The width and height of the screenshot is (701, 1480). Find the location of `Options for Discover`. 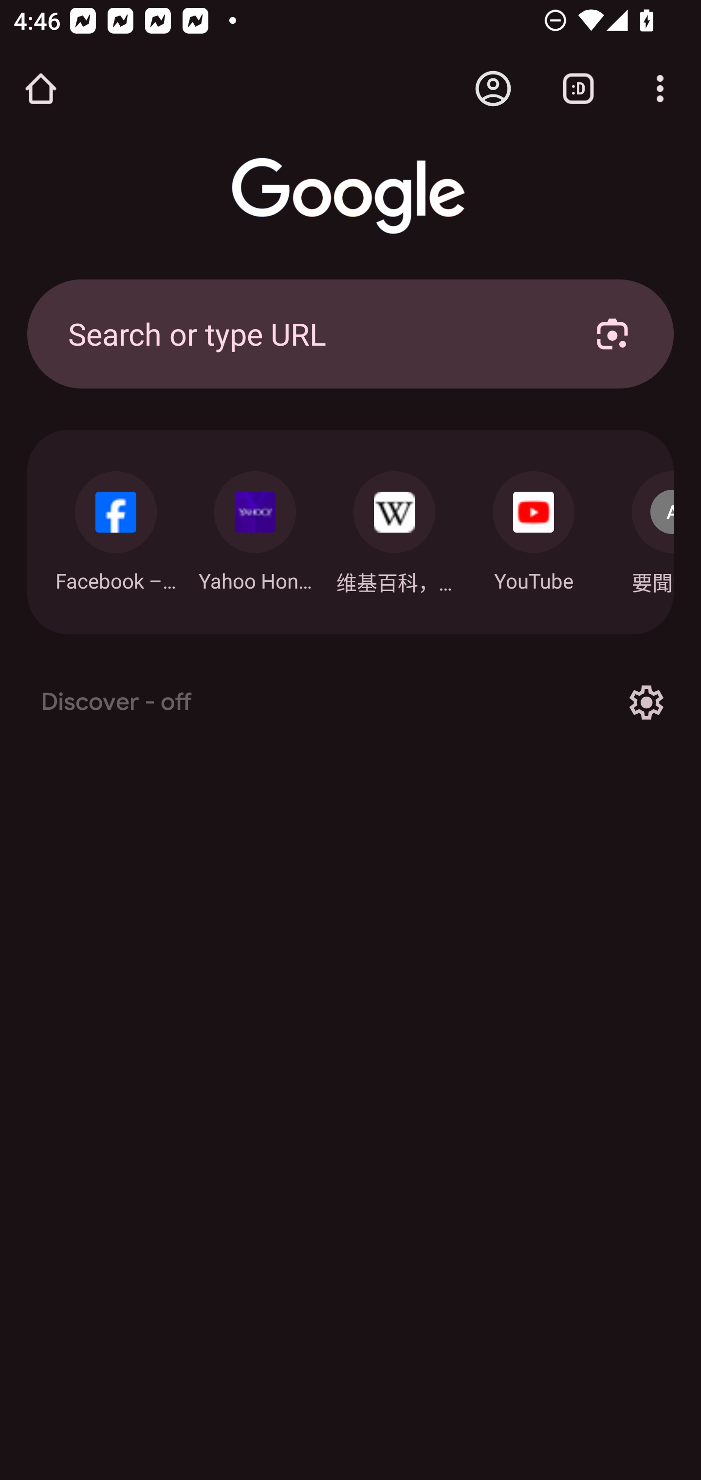

Options for Discover is located at coordinates (646, 702).